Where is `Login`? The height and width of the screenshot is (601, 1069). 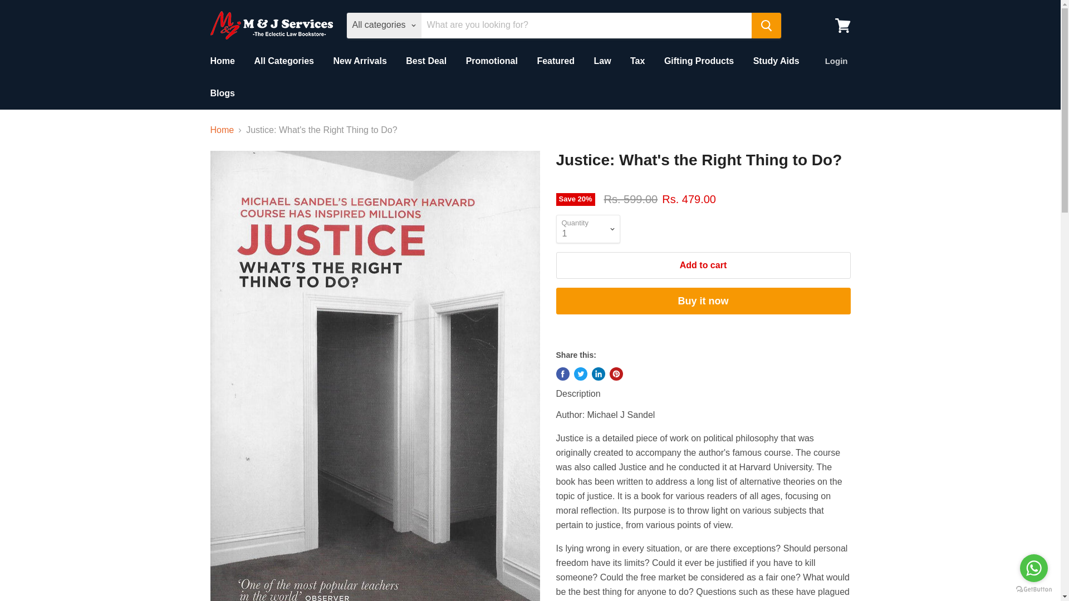
Login is located at coordinates (836, 61).